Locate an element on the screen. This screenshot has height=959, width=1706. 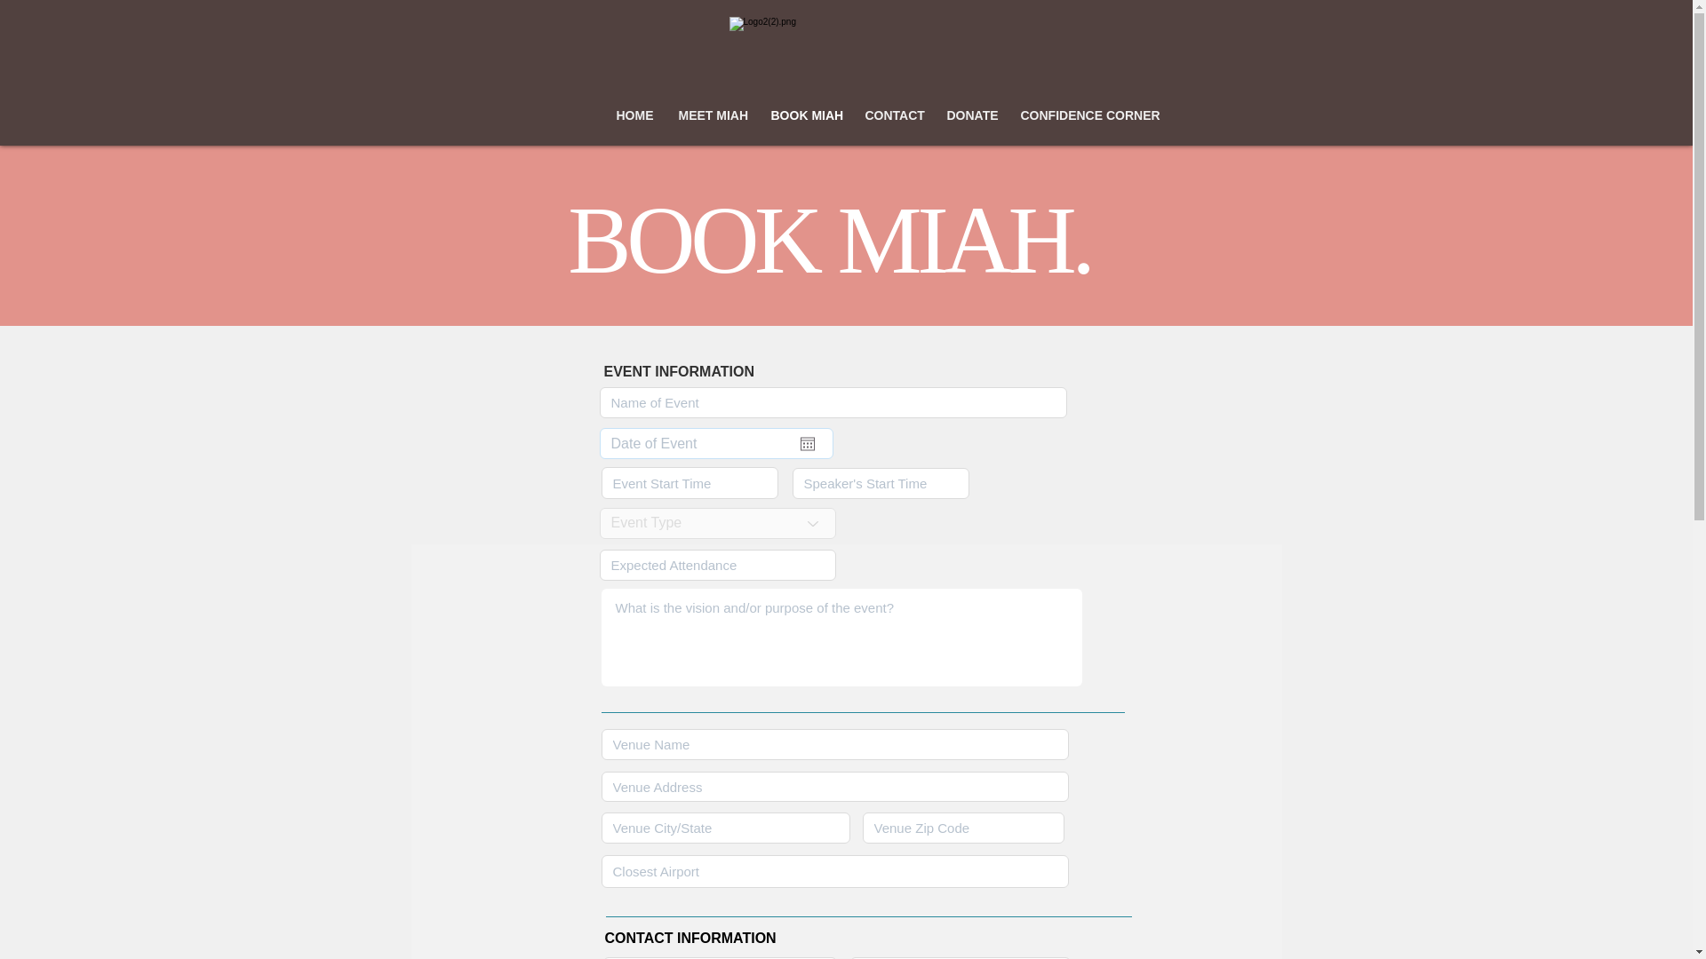
HOME is located at coordinates (633, 115).